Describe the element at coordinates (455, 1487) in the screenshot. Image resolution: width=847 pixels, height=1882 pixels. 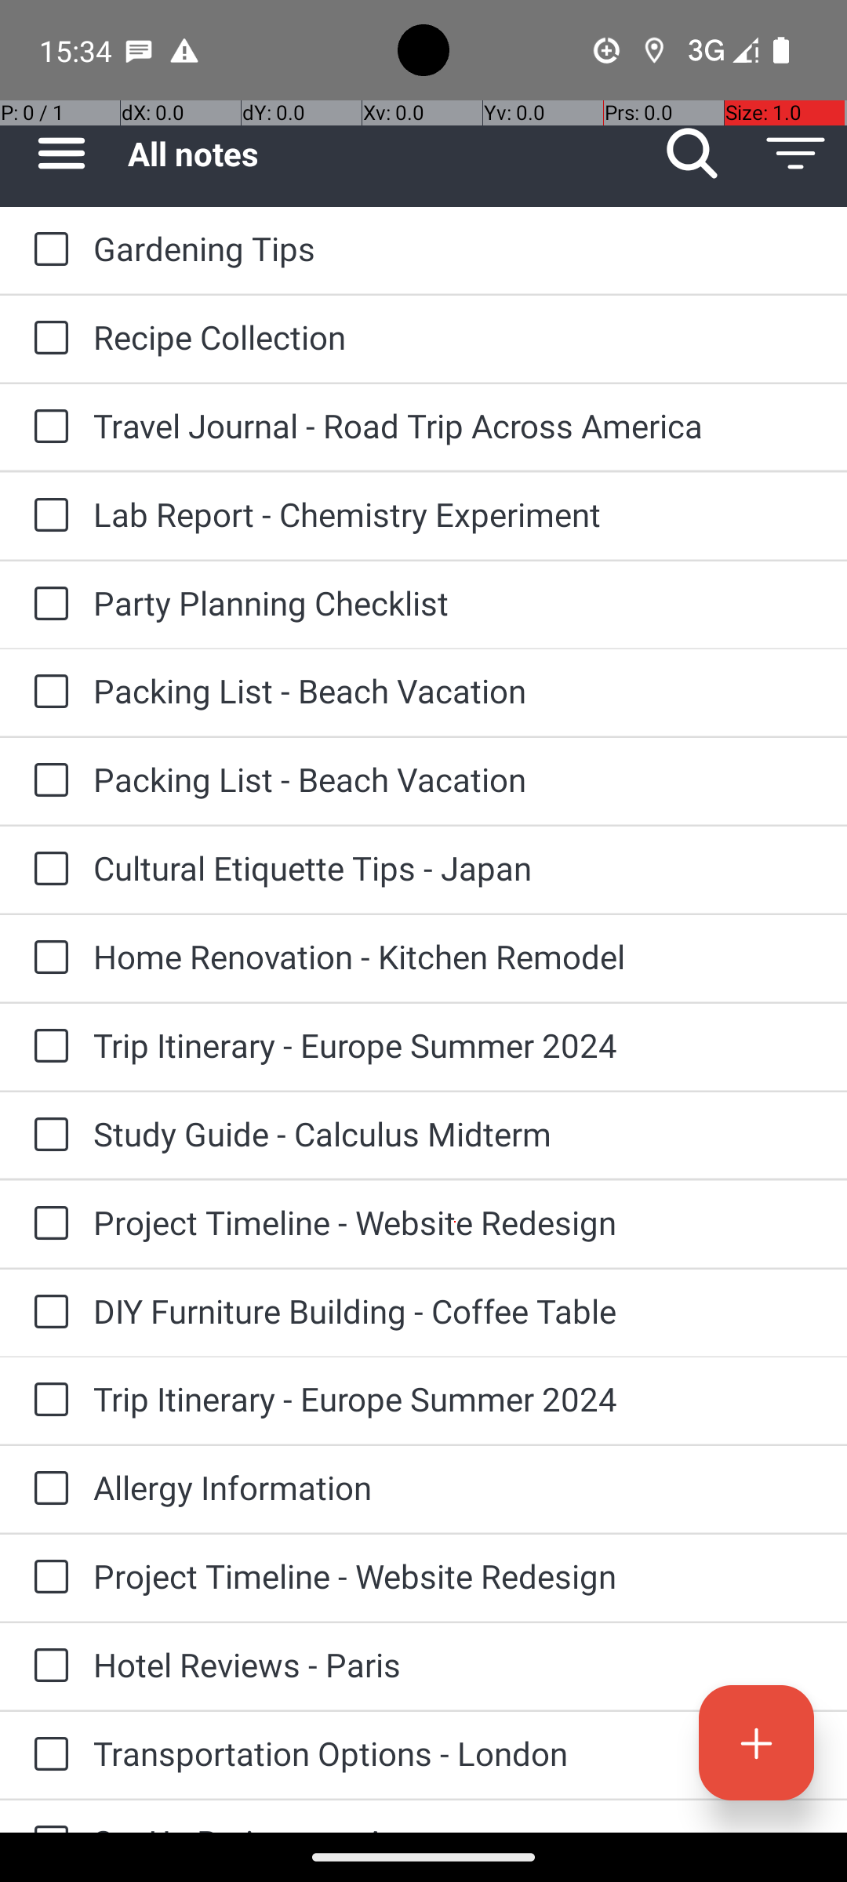
I see `Allergy Information` at that location.